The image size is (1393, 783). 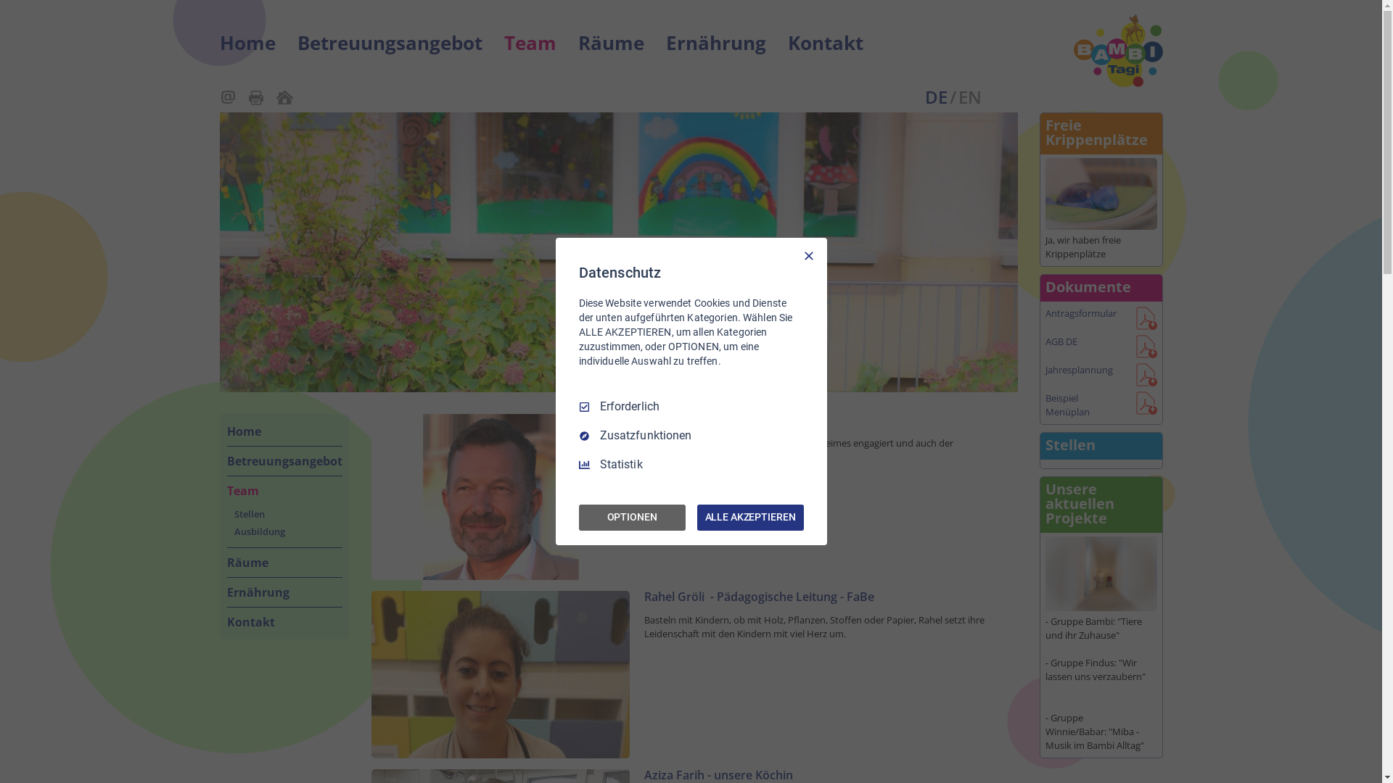 What do you see at coordinates (1082, 370) in the screenshot?
I see `Jahresplannung` at bounding box center [1082, 370].